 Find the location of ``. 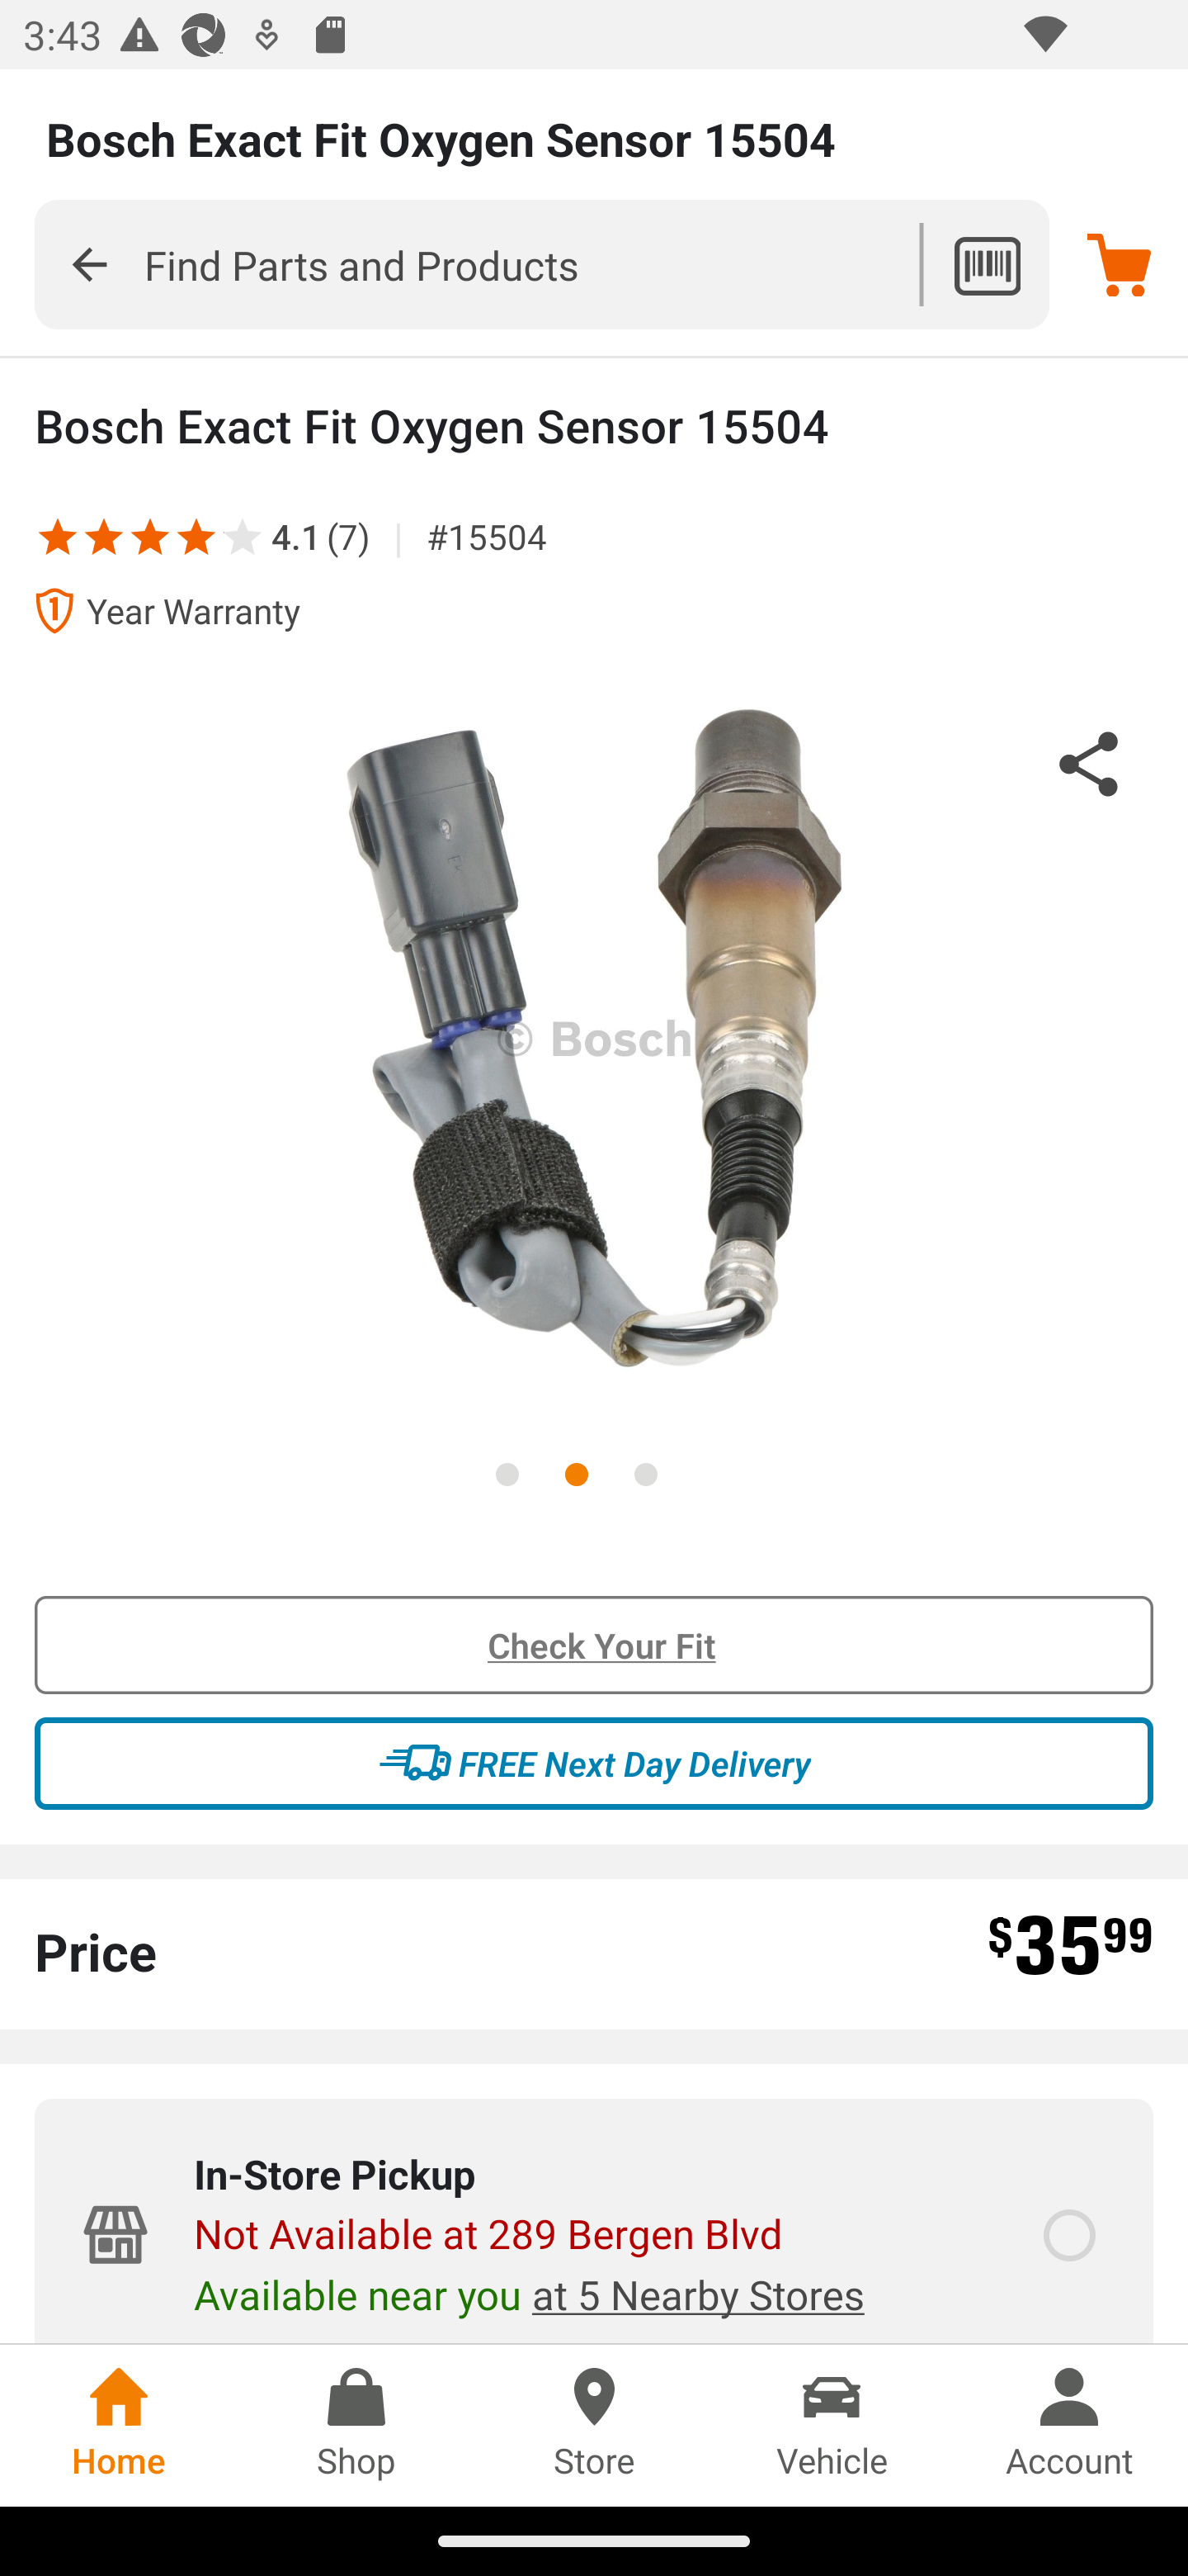

 is located at coordinates (104, 535).